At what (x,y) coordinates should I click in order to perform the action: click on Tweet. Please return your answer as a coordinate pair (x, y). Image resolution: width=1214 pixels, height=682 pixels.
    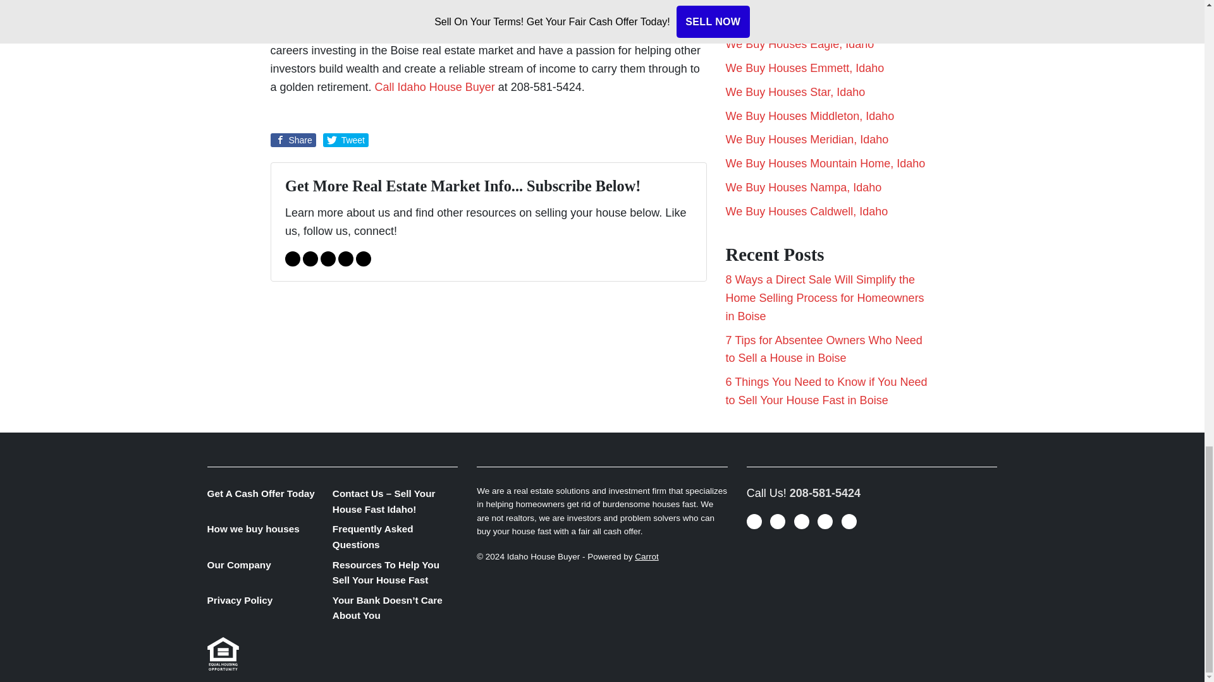
    Looking at the image, I should click on (345, 140).